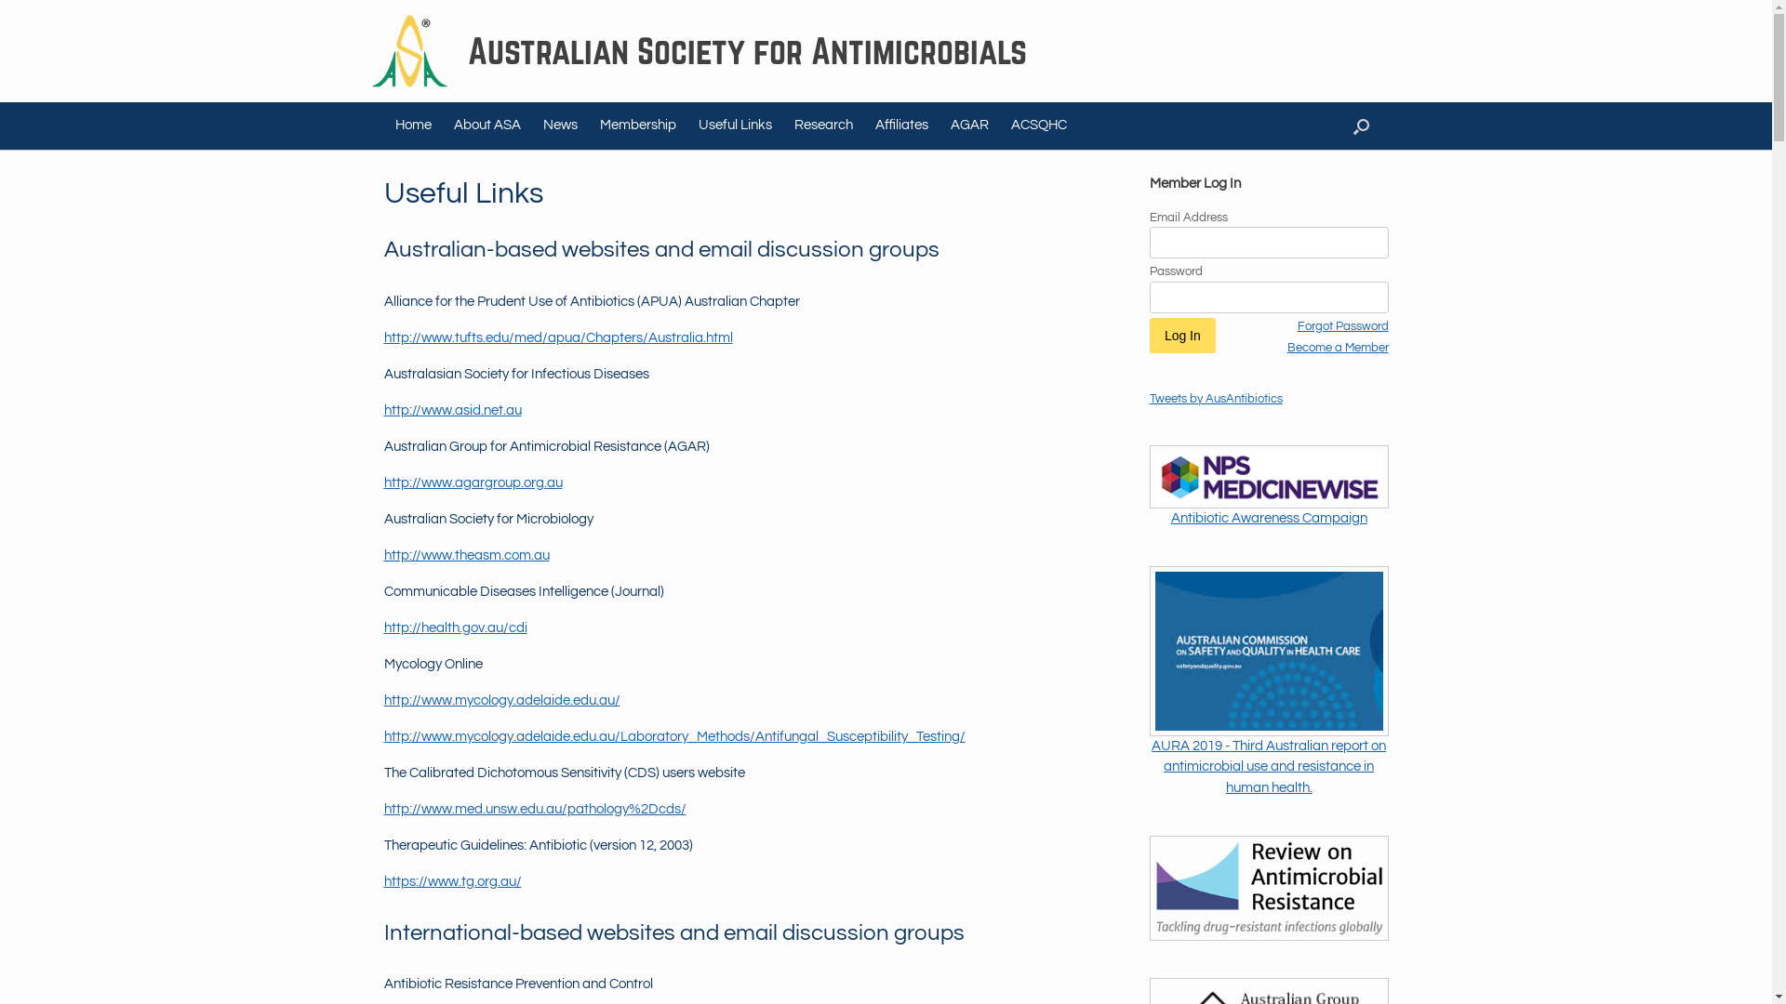  What do you see at coordinates (455, 628) in the screenshot?
I see `http://health.gov.au/cdi` at bounding box center [455, 628].